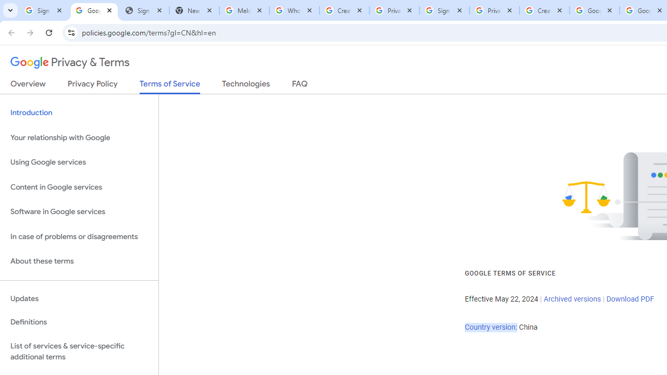 This screenshot has height=375, width=667. I want to click on In case of problems or disagreements, so click(79, 236).